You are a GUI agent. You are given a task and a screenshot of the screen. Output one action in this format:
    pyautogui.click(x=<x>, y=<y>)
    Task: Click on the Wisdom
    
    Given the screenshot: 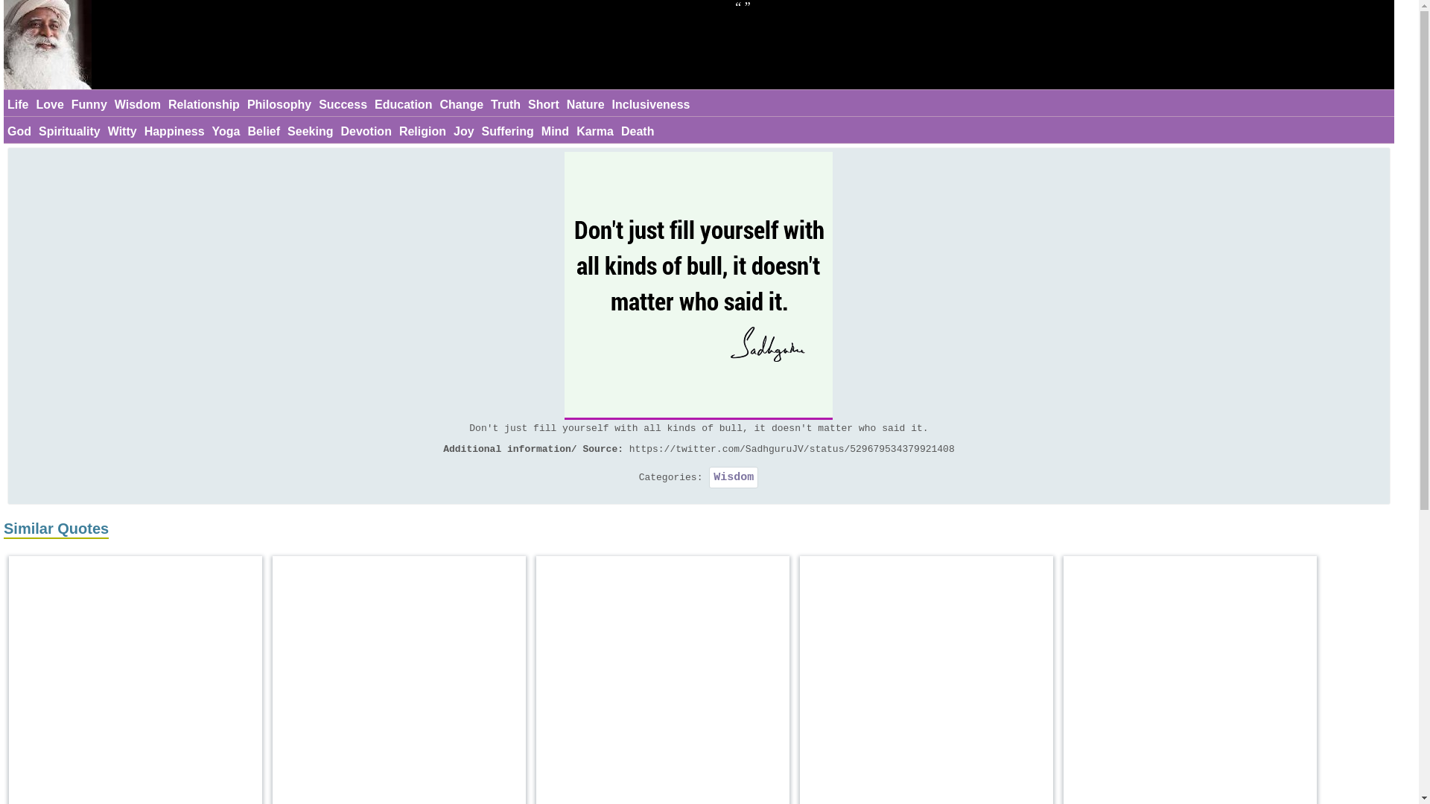 What is the action you would take?
    pyautogui.click(x=137, y=105)
    